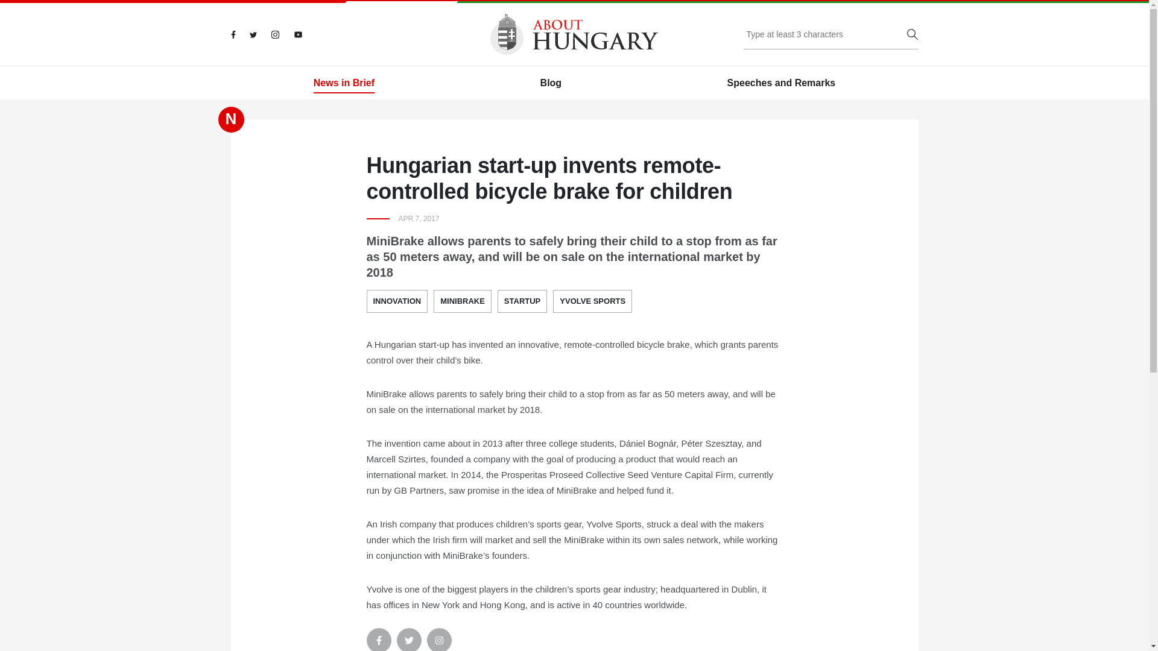 This screenshot has width=1158, height=651. What do you see at coordinates (409, 640) in the screenshot?
I see `Twitter- icon` at bounding box center [409, 640].